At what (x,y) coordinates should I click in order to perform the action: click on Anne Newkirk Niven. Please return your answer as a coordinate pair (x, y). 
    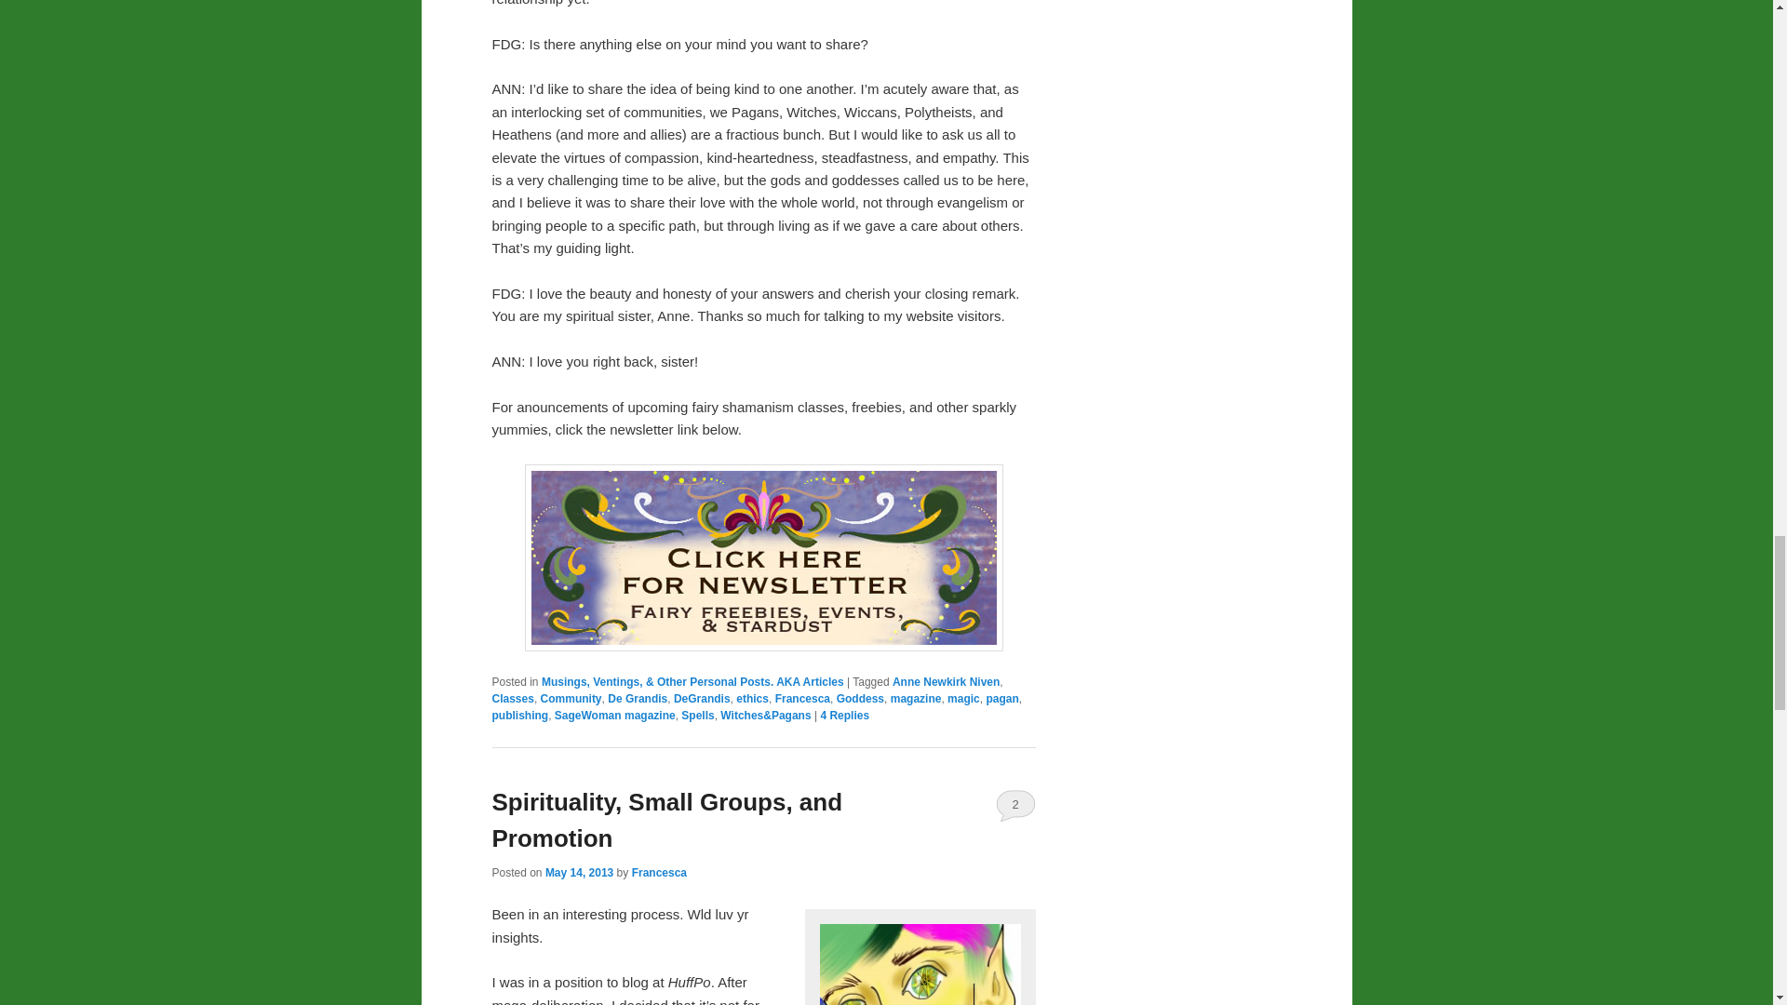
    Looking at the image, I should click on (946, 681).